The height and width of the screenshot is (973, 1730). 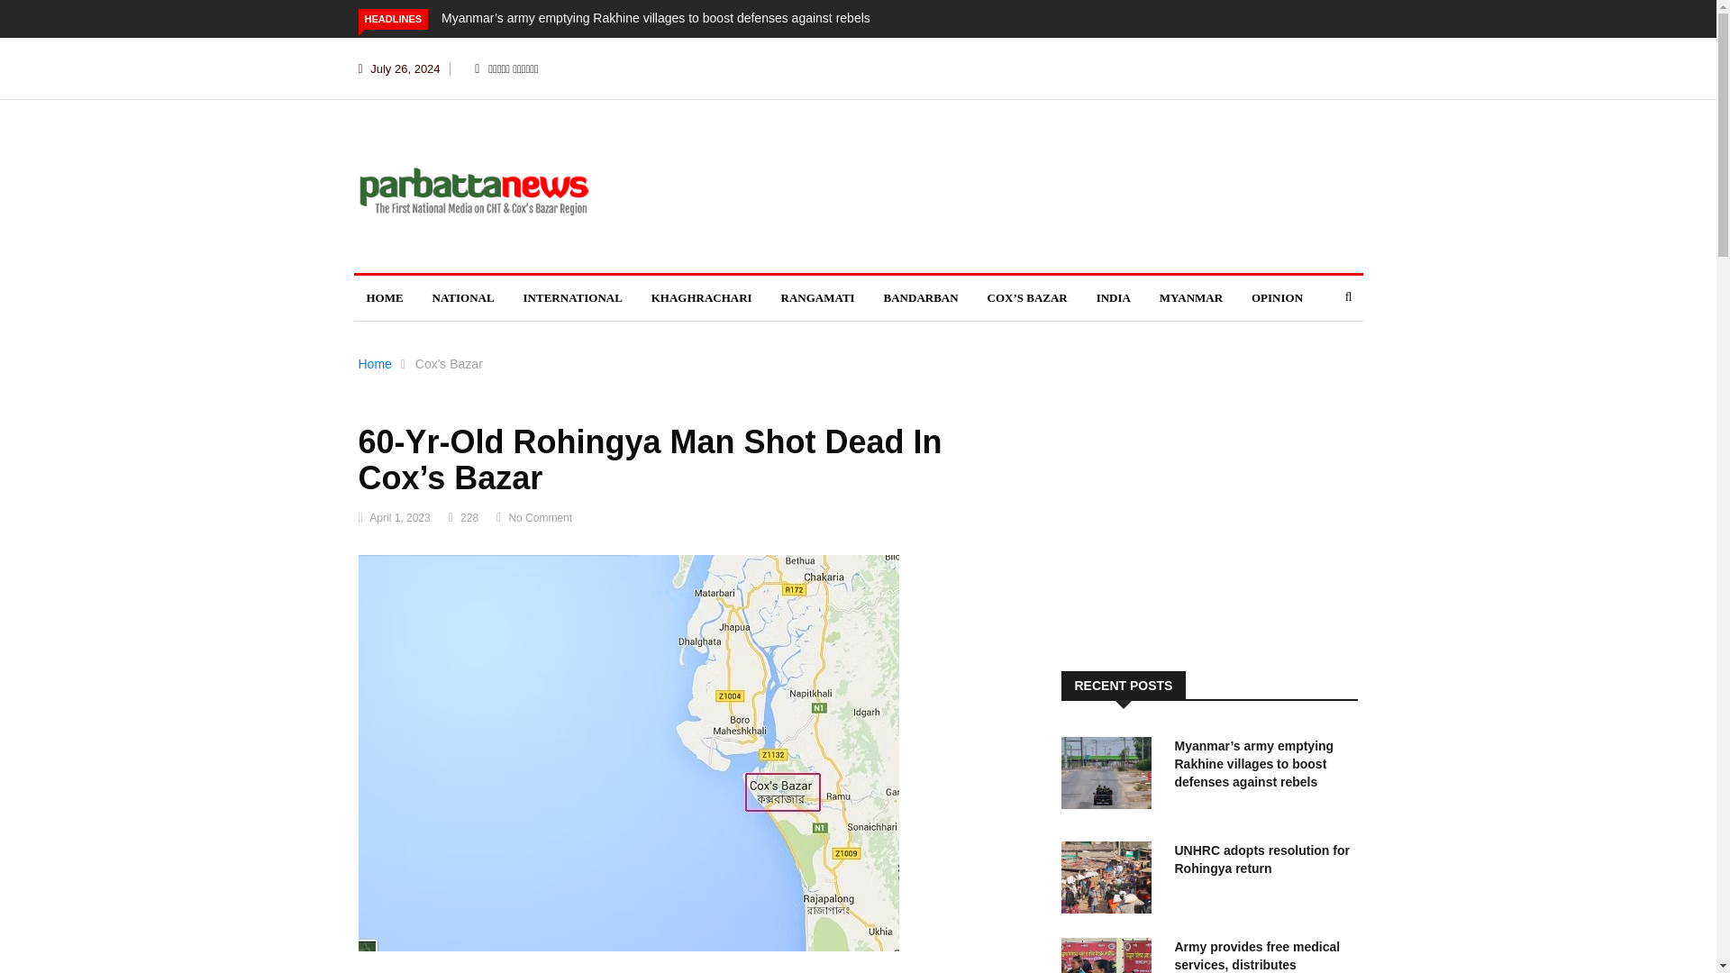 What do you see at coordinates (449, 364) in the screenshot?
I see `Cox's Bazar` at bounding box center [449, 364].